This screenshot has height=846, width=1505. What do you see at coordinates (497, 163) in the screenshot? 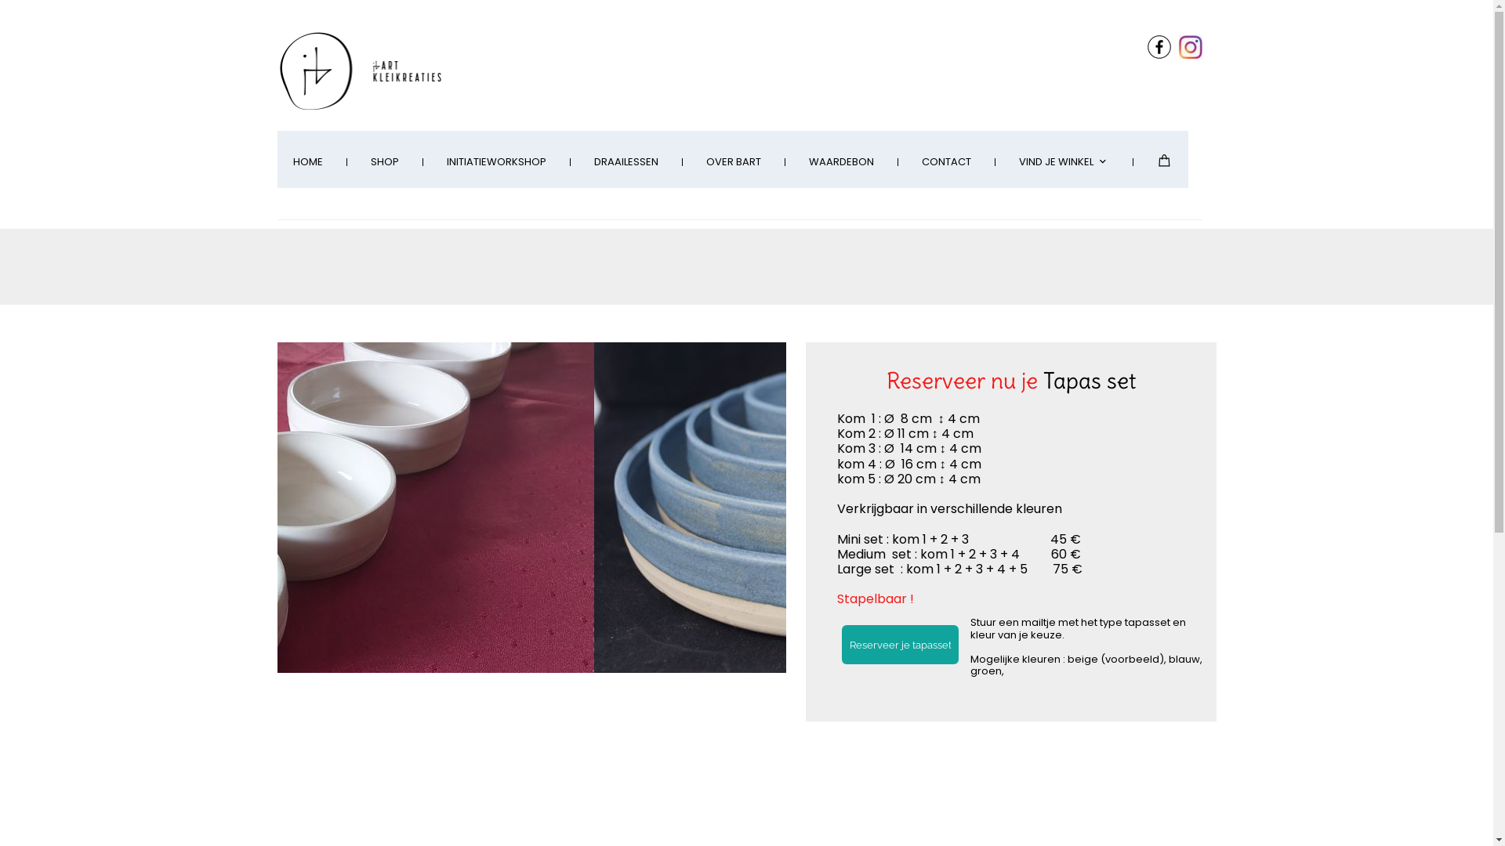
I see `INITIATIEWORKSHOP` at bounding box center [497, 163].